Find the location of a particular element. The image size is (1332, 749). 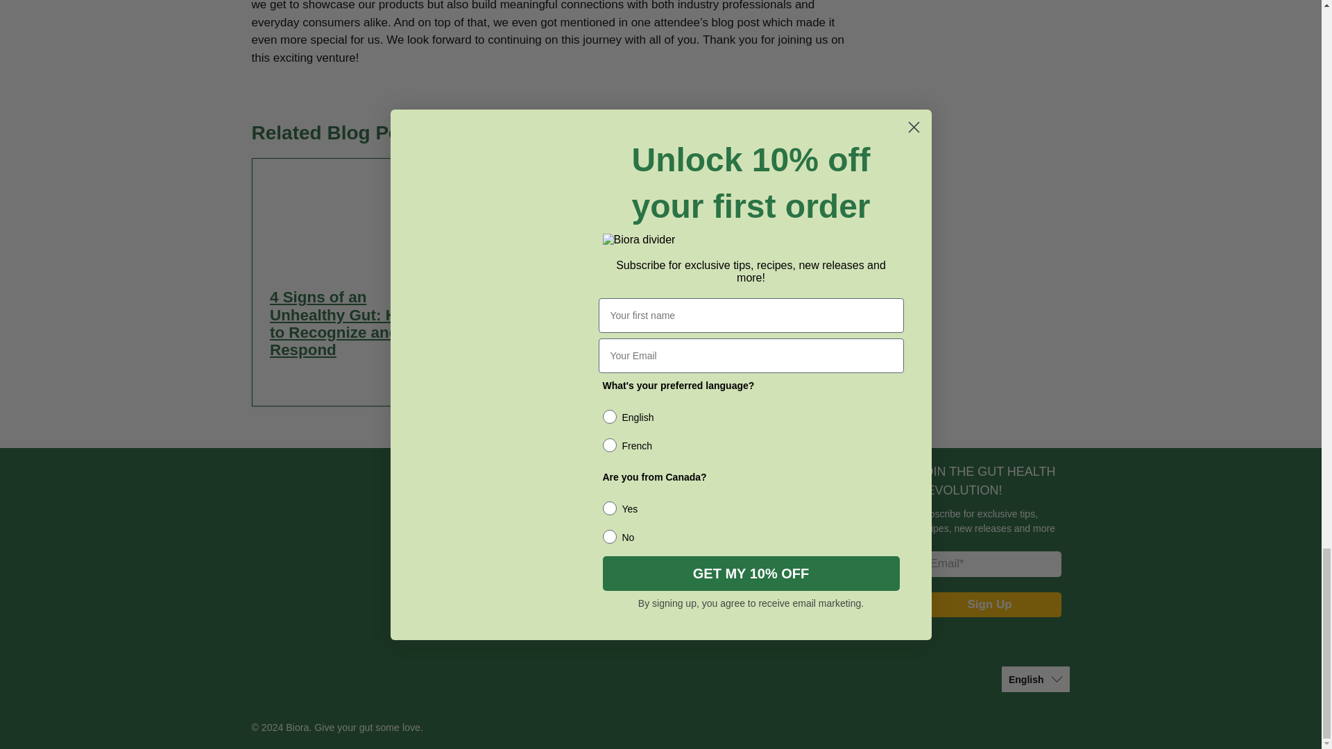

Does Kombucha Help with Bloating? is located at coordinates (758, 305).